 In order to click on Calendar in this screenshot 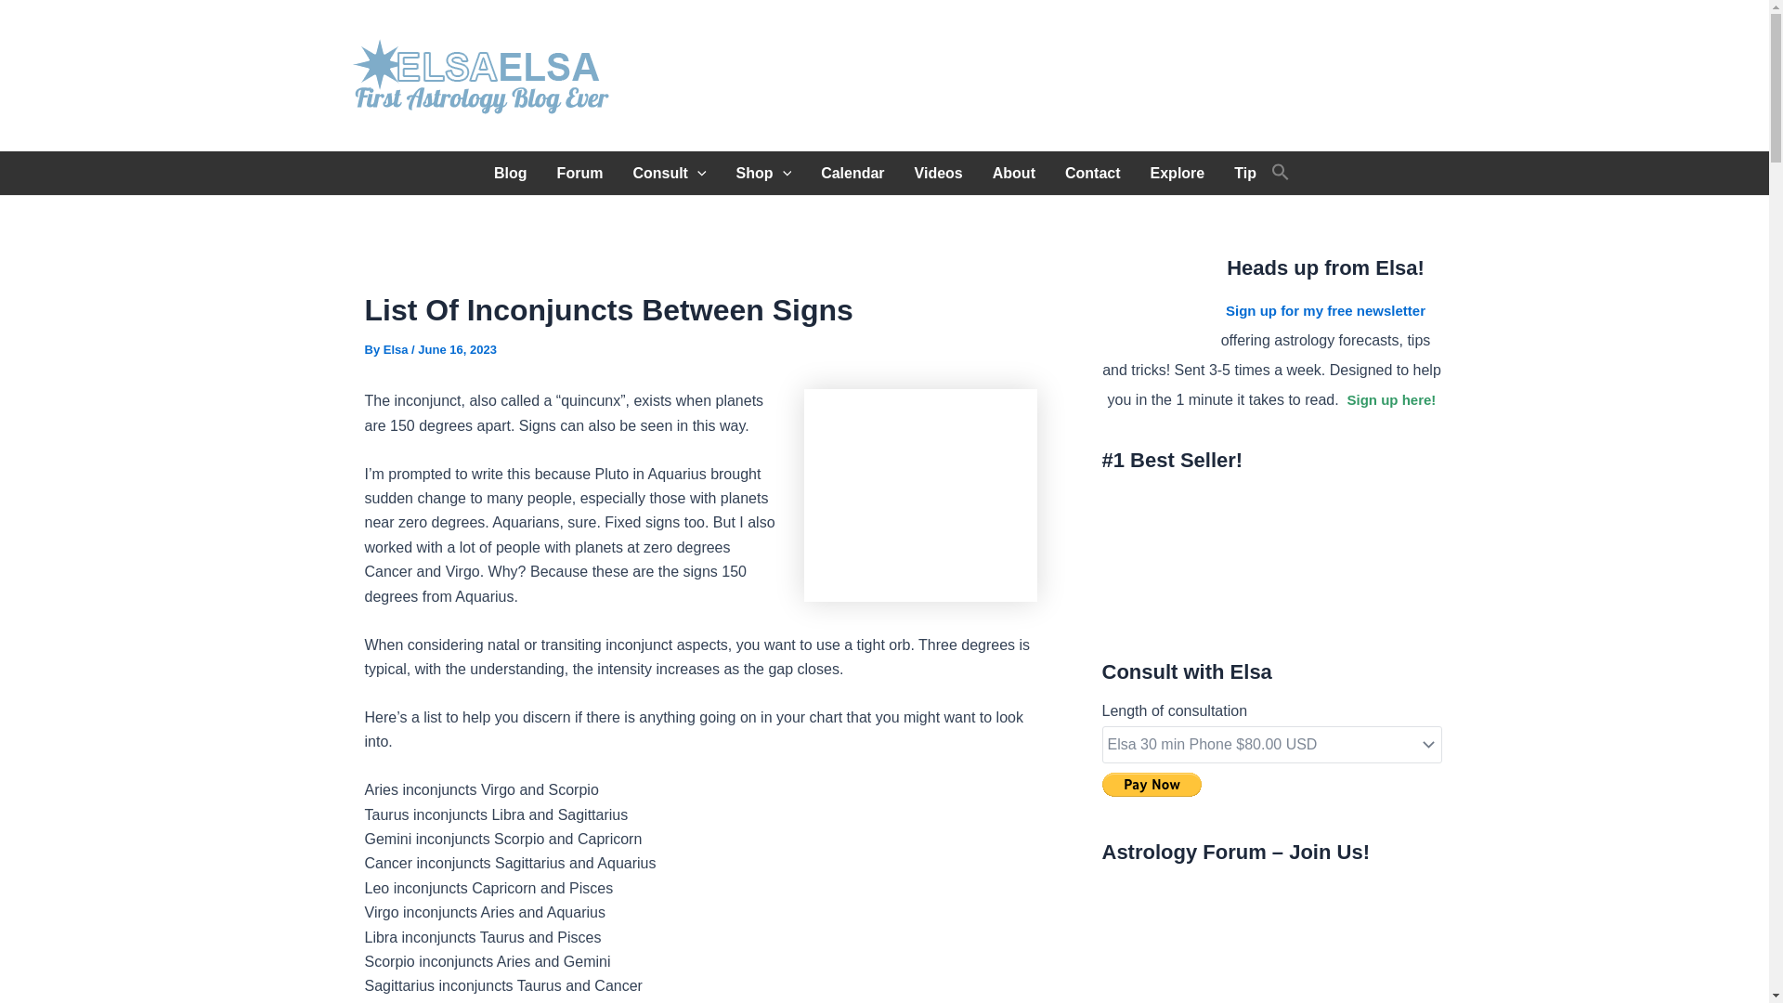, I will do `click(852, 173)`.